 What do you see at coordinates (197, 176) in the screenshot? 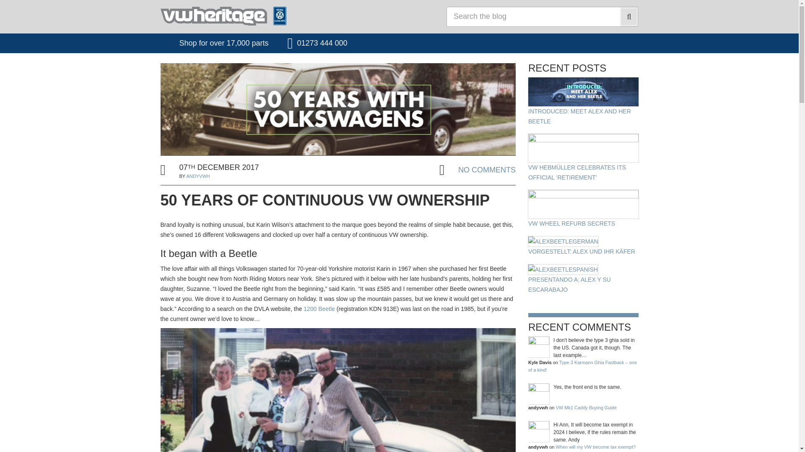
I see `ANDYVWH` at bounding box center [197, 176].